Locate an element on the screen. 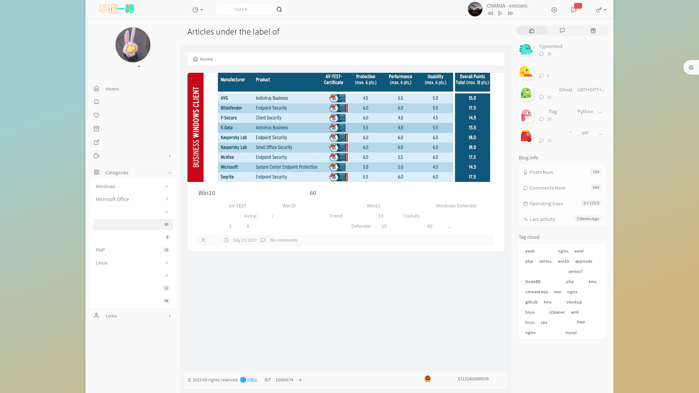 The image size is (699, 393). Home is located at coordinates (133, 89).